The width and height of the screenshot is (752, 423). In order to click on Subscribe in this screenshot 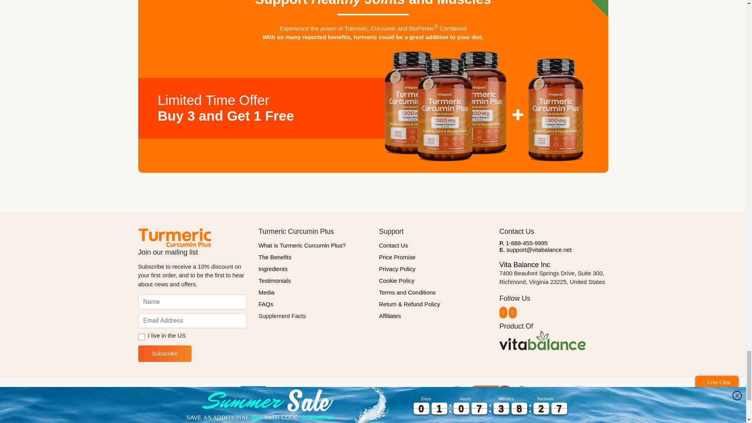, I will do `click(164, 354)`.